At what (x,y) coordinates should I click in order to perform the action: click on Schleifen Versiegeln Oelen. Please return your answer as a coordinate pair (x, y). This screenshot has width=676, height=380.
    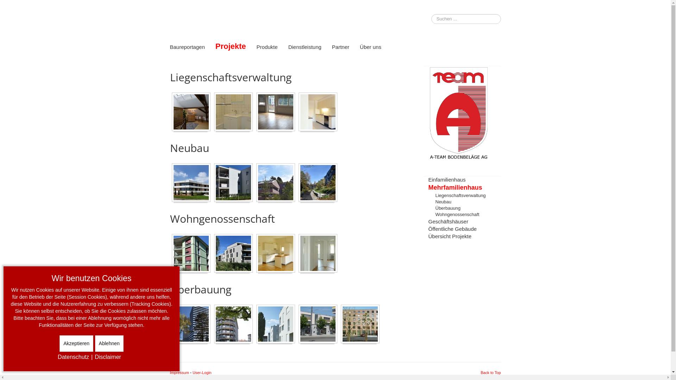
    Looking at the image, I should click on (318, 253).